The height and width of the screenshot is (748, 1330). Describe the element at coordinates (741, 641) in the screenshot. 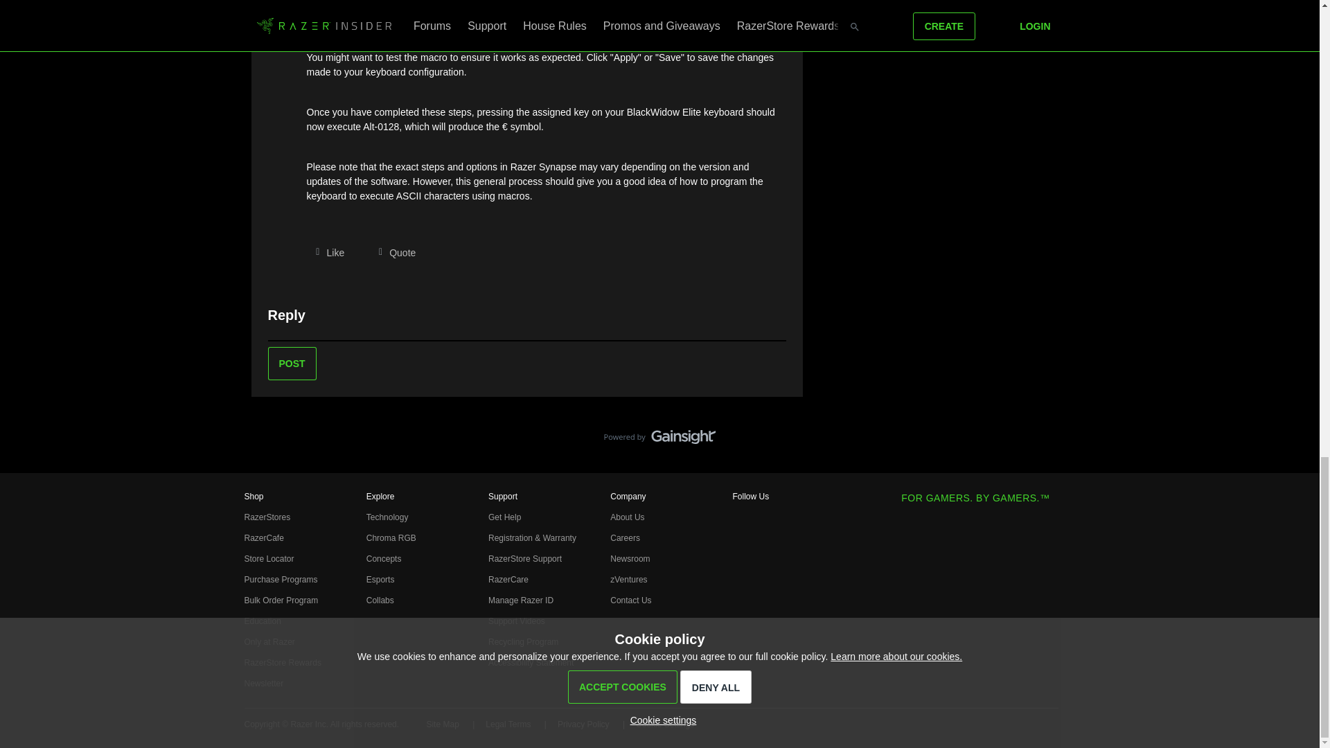

I see `twitch` at that location.